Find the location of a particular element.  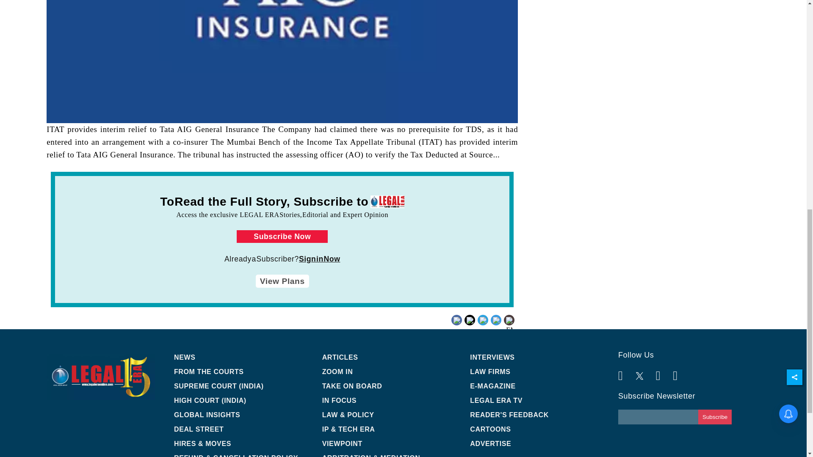

facebook is located at coordinates (473, 327).